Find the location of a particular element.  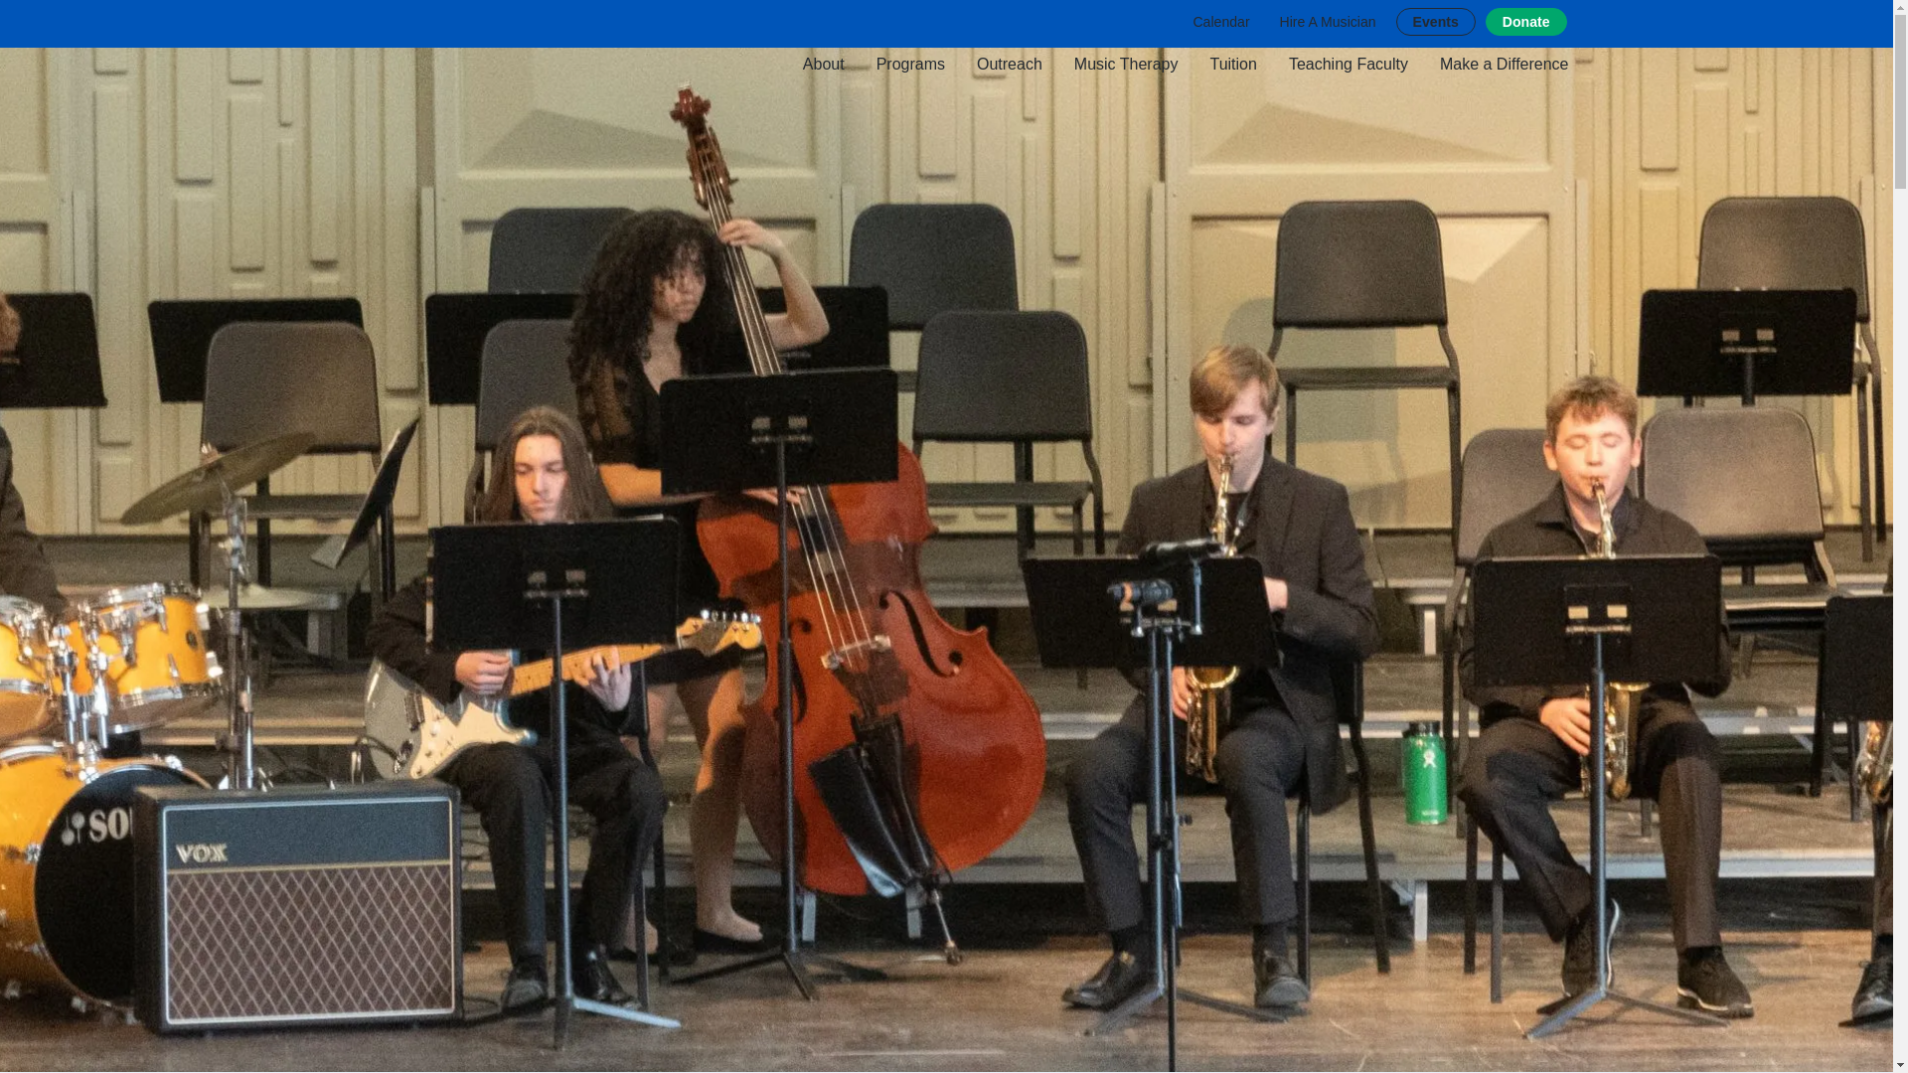

Outreach is located at coordinates (1010, 65).